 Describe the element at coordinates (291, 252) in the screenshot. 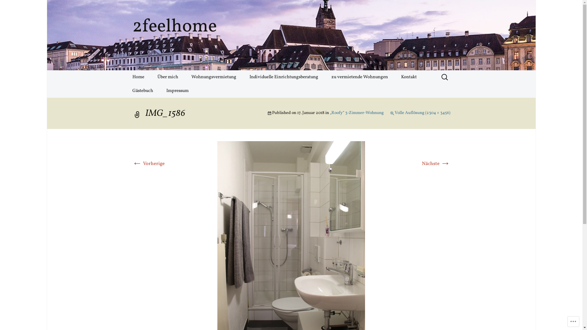

I see `IMG_1586` at that location.